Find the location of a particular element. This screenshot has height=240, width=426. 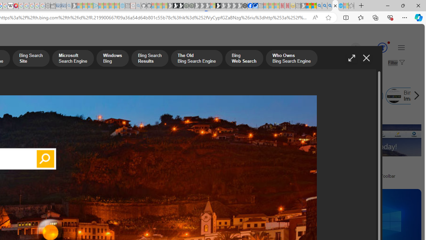

Bing Search Results is located at coordinates (150, 59).